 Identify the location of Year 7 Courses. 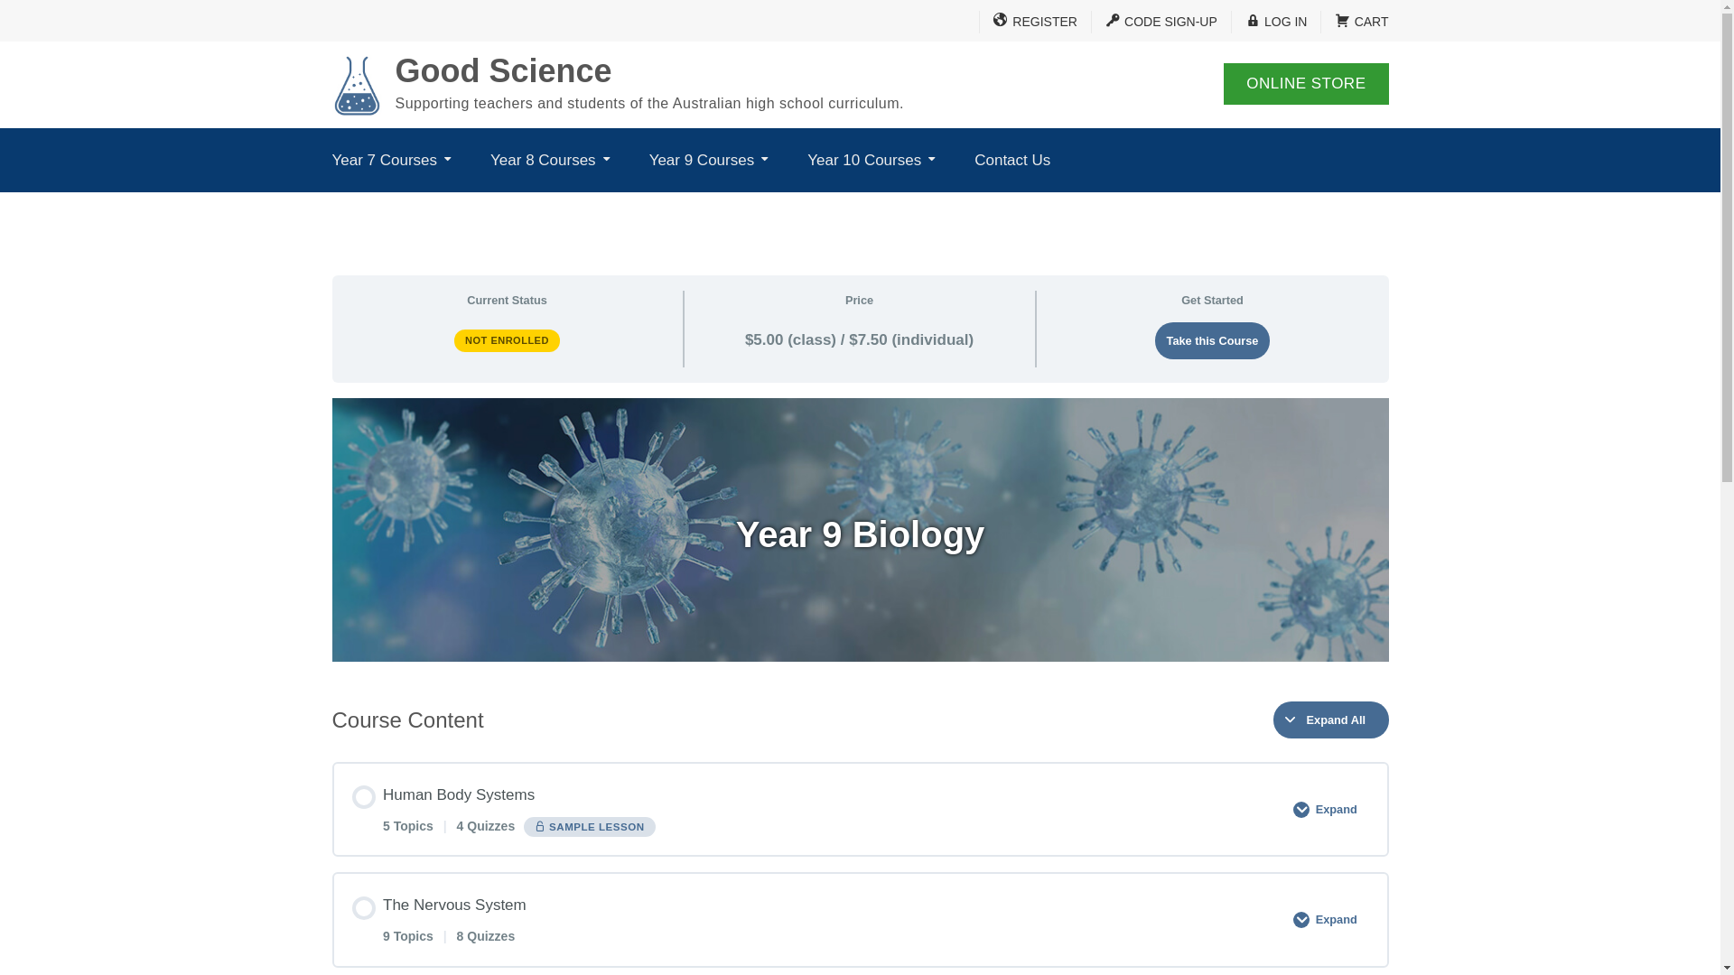
(392, 161).